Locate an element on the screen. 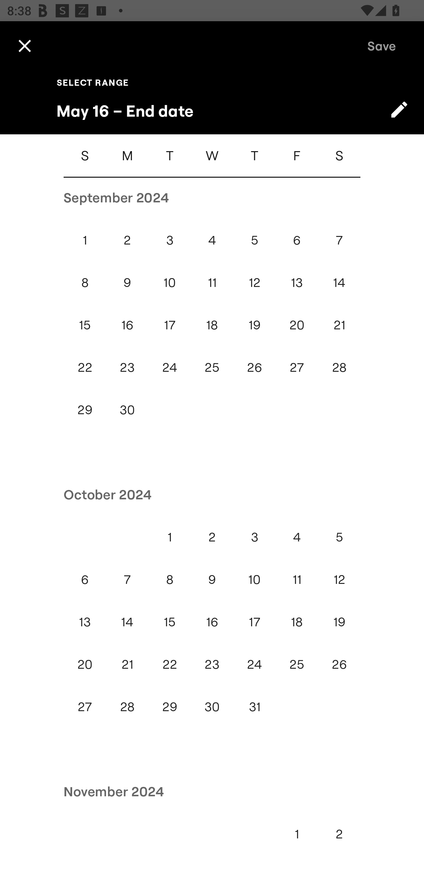  11 Fri, Oct 11 is located at coordinates (297, 579).